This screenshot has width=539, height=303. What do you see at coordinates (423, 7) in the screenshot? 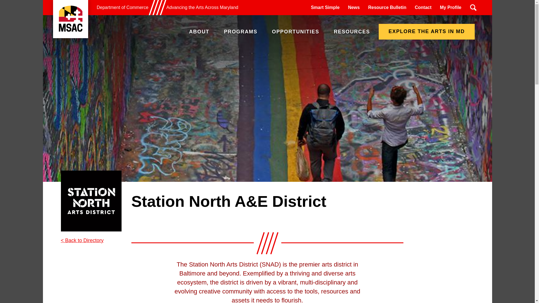
I see `Contact MSAC Staff` at bounding box center [423, 7].